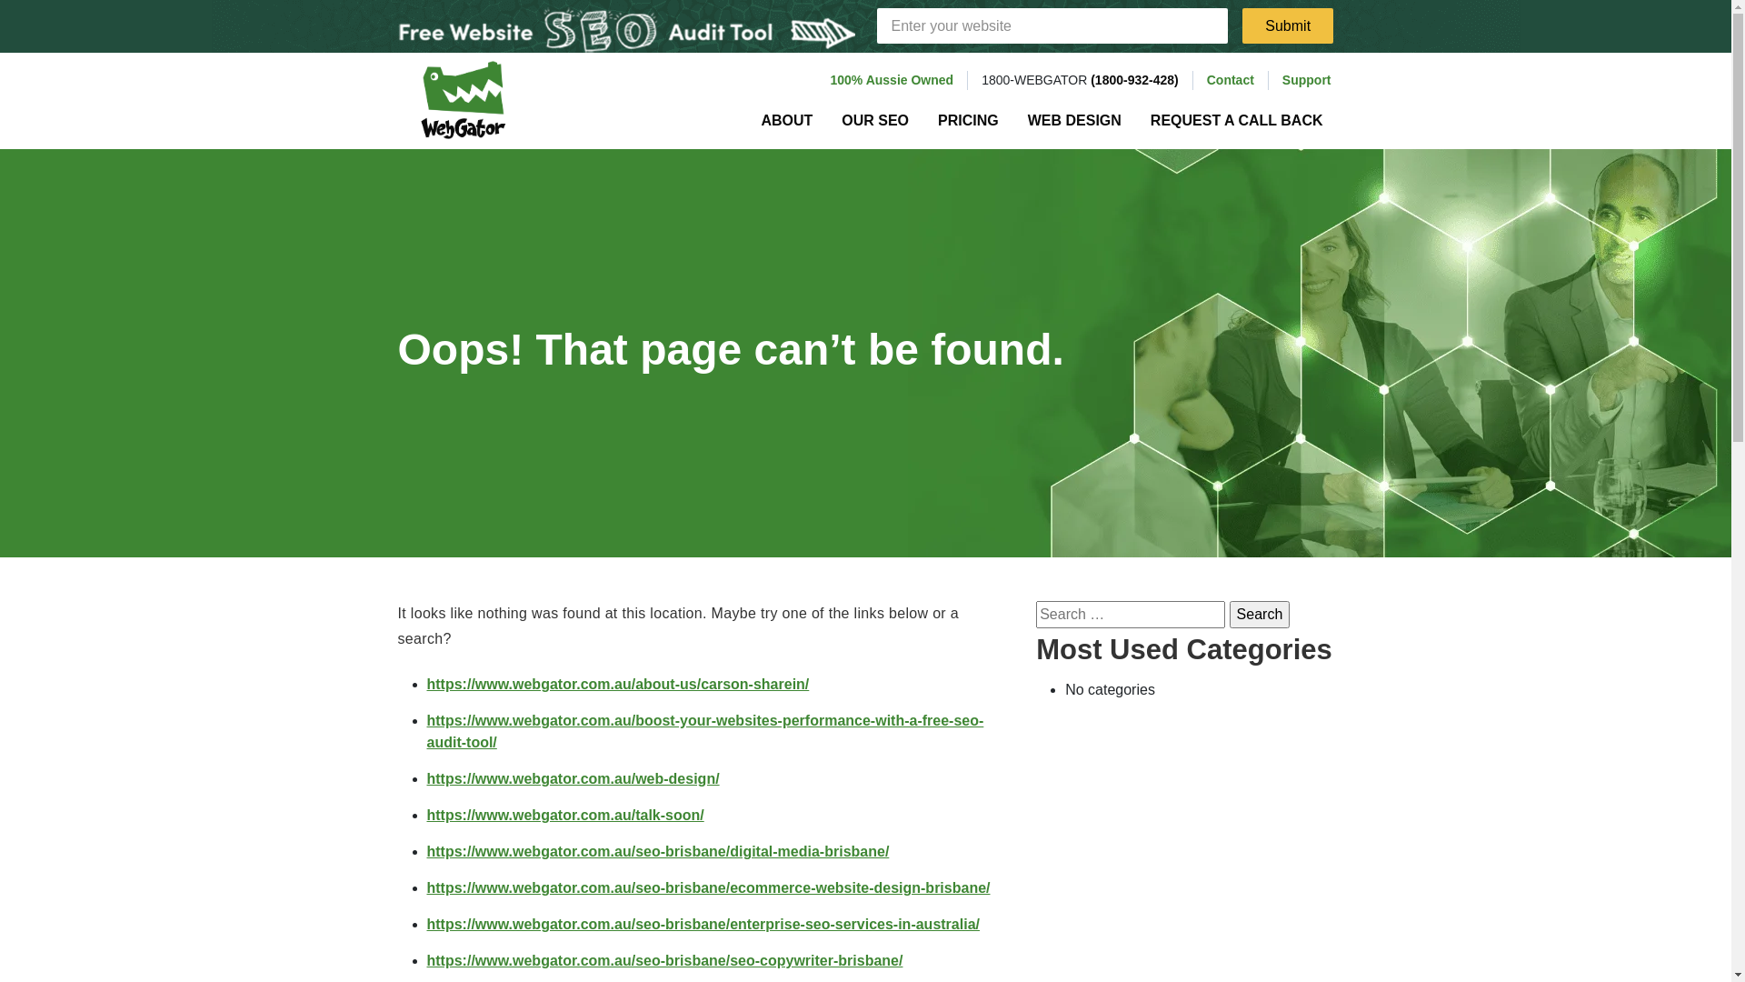 This screenshot has width=1745, height=982. Describe the element at coordinates (875, 121) in the screenshot. I see `OUR SEO` at that location.